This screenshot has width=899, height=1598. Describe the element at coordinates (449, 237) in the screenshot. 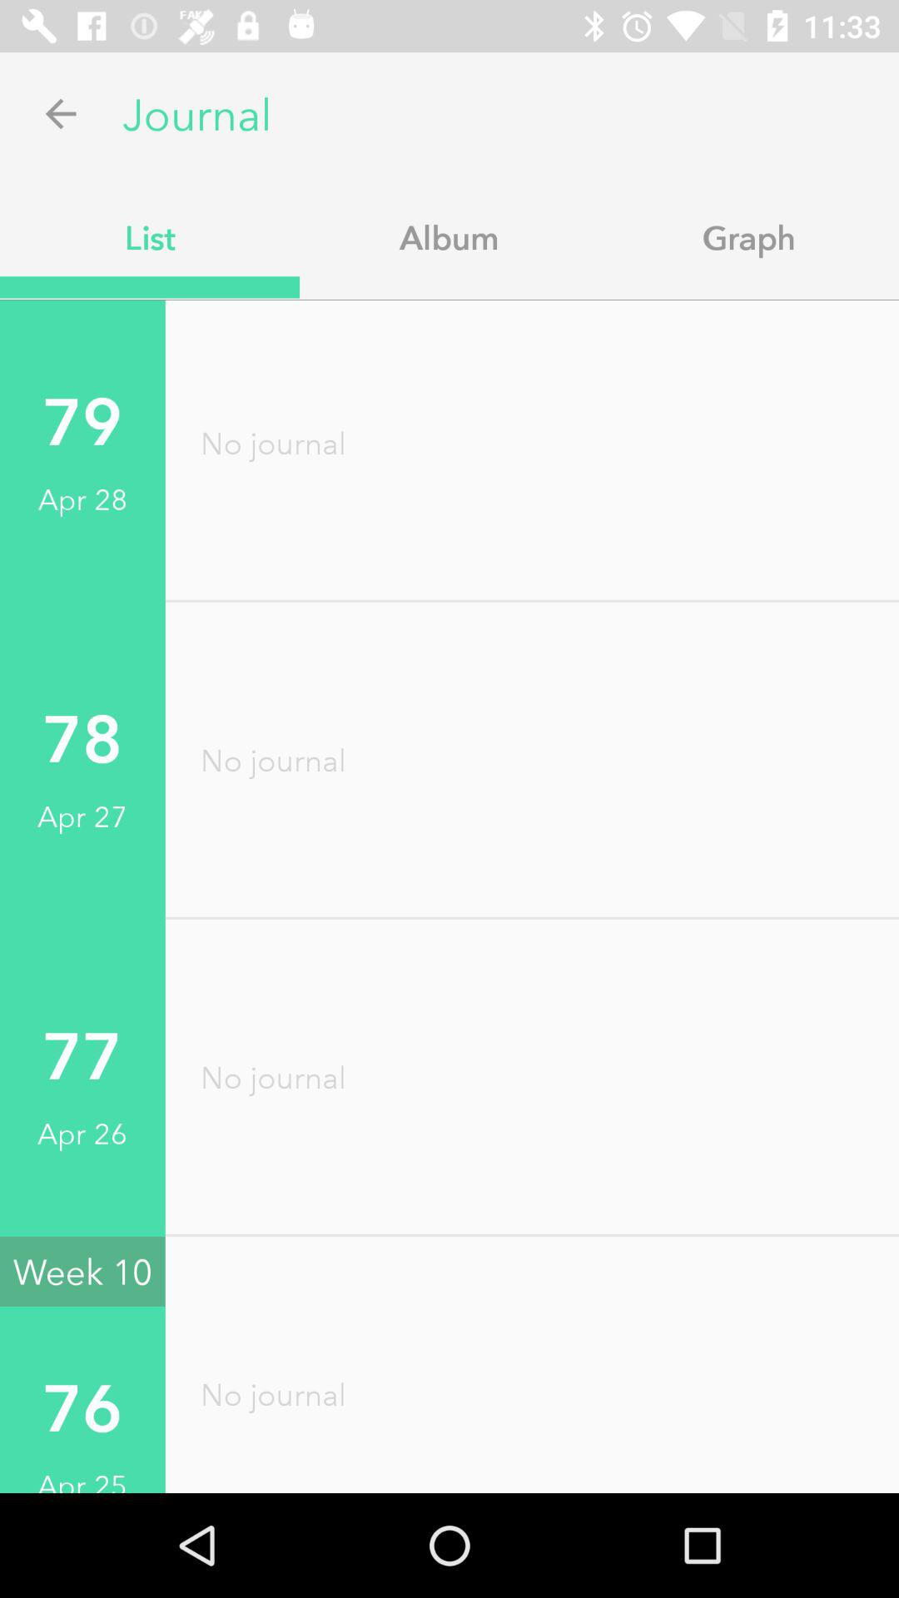

I see `turn off the app to the right of list item` at that location.